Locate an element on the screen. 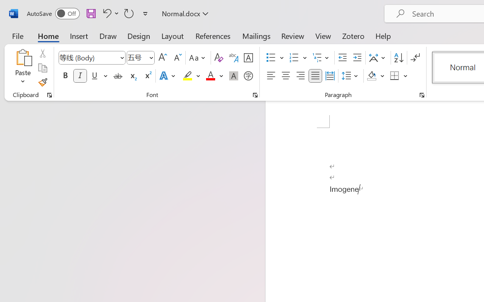  Align Left is located at coordinates (271, 76).